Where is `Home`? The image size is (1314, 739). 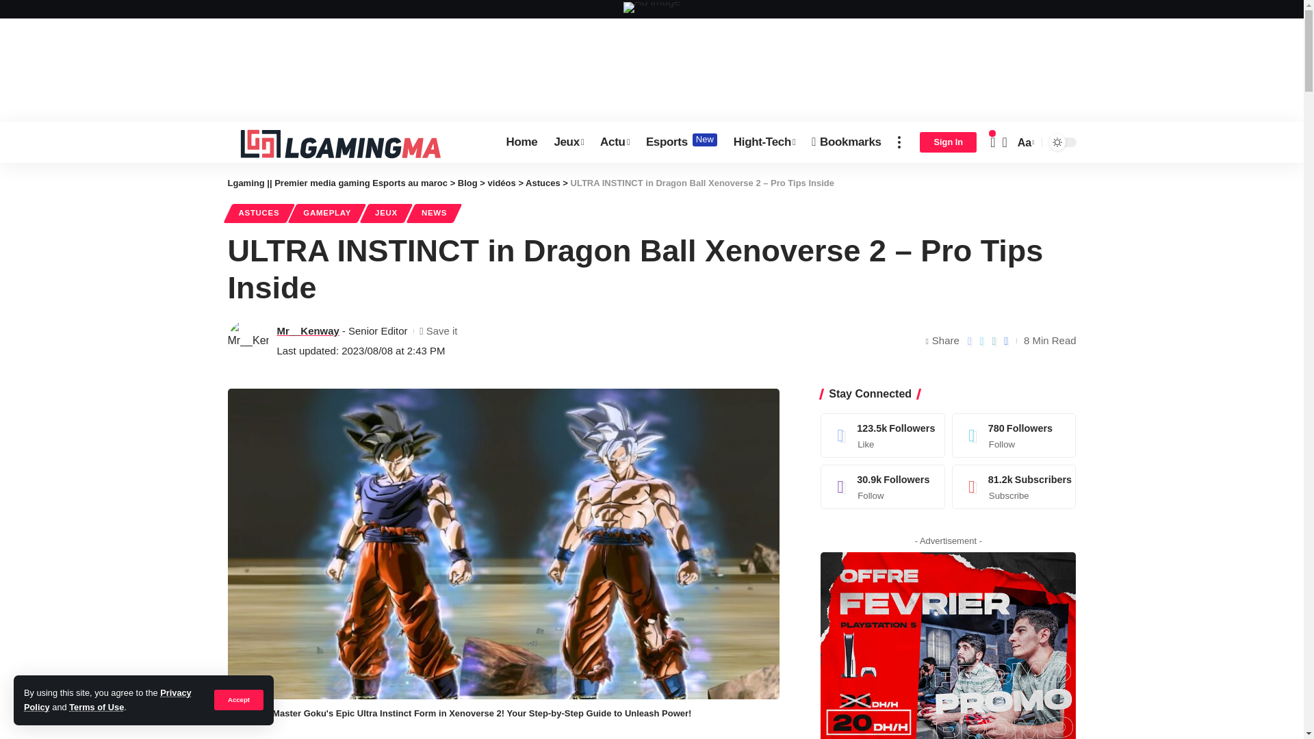 Home is located at coordinates (568, 142).